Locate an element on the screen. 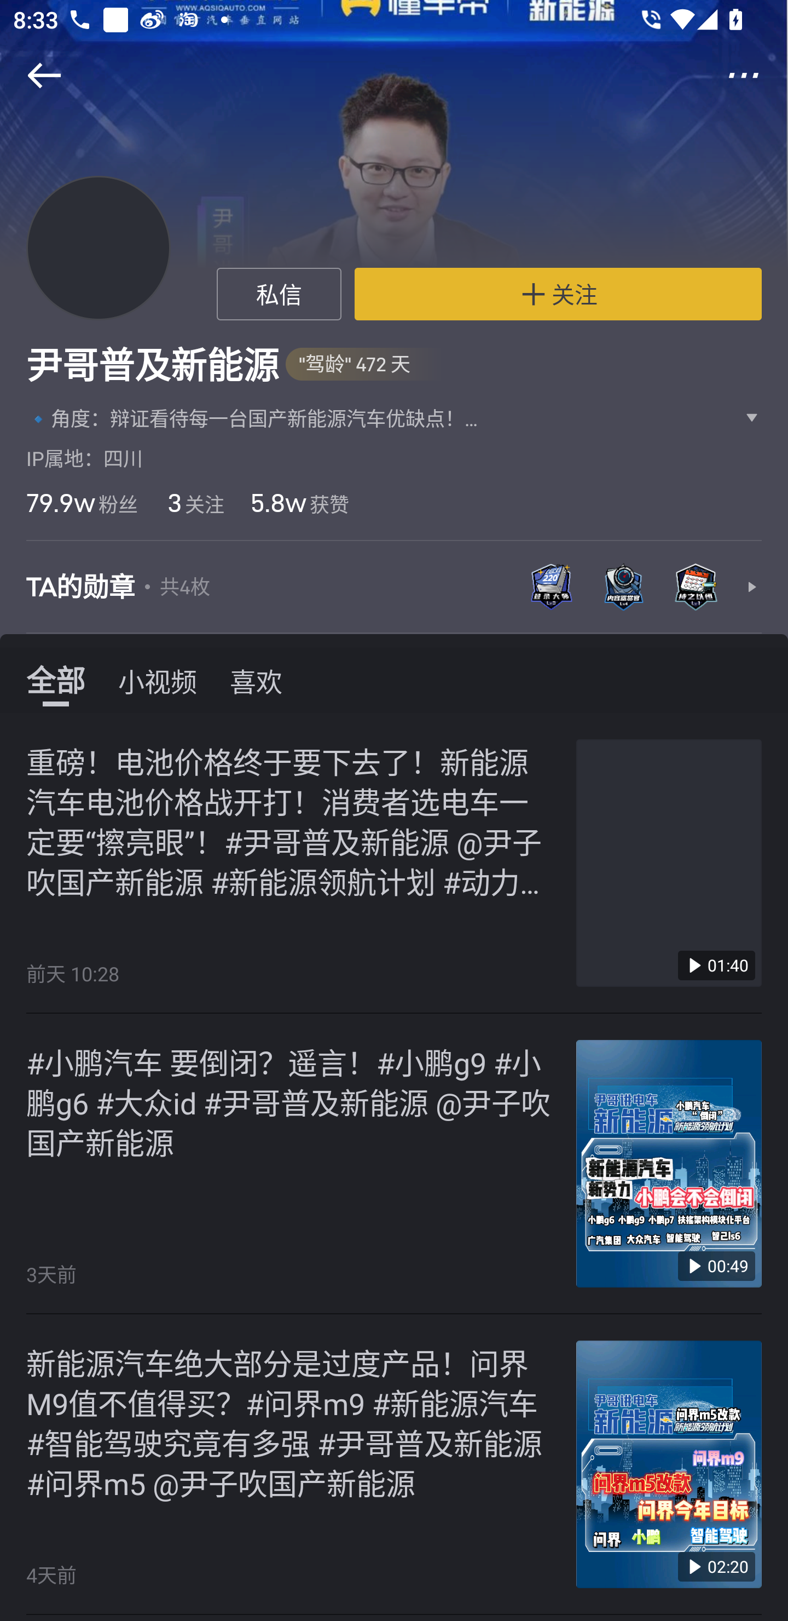 Image resolution: width=788 pixels, height=1621 pixels. 私信 is located at coordinates (279, 294).